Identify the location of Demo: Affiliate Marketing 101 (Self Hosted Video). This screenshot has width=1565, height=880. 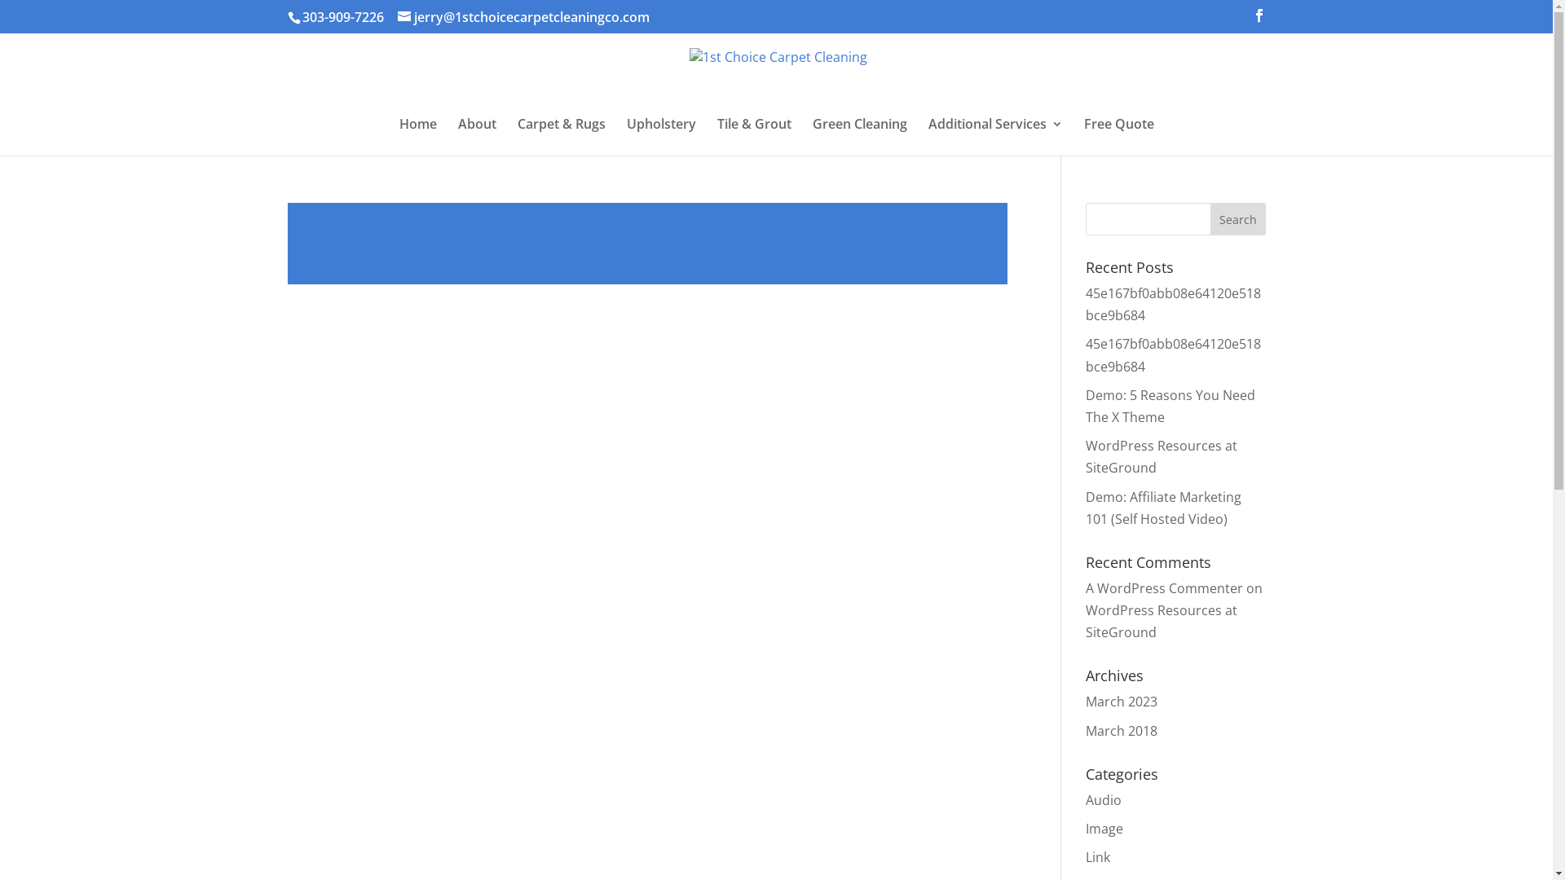
(1164, 507).